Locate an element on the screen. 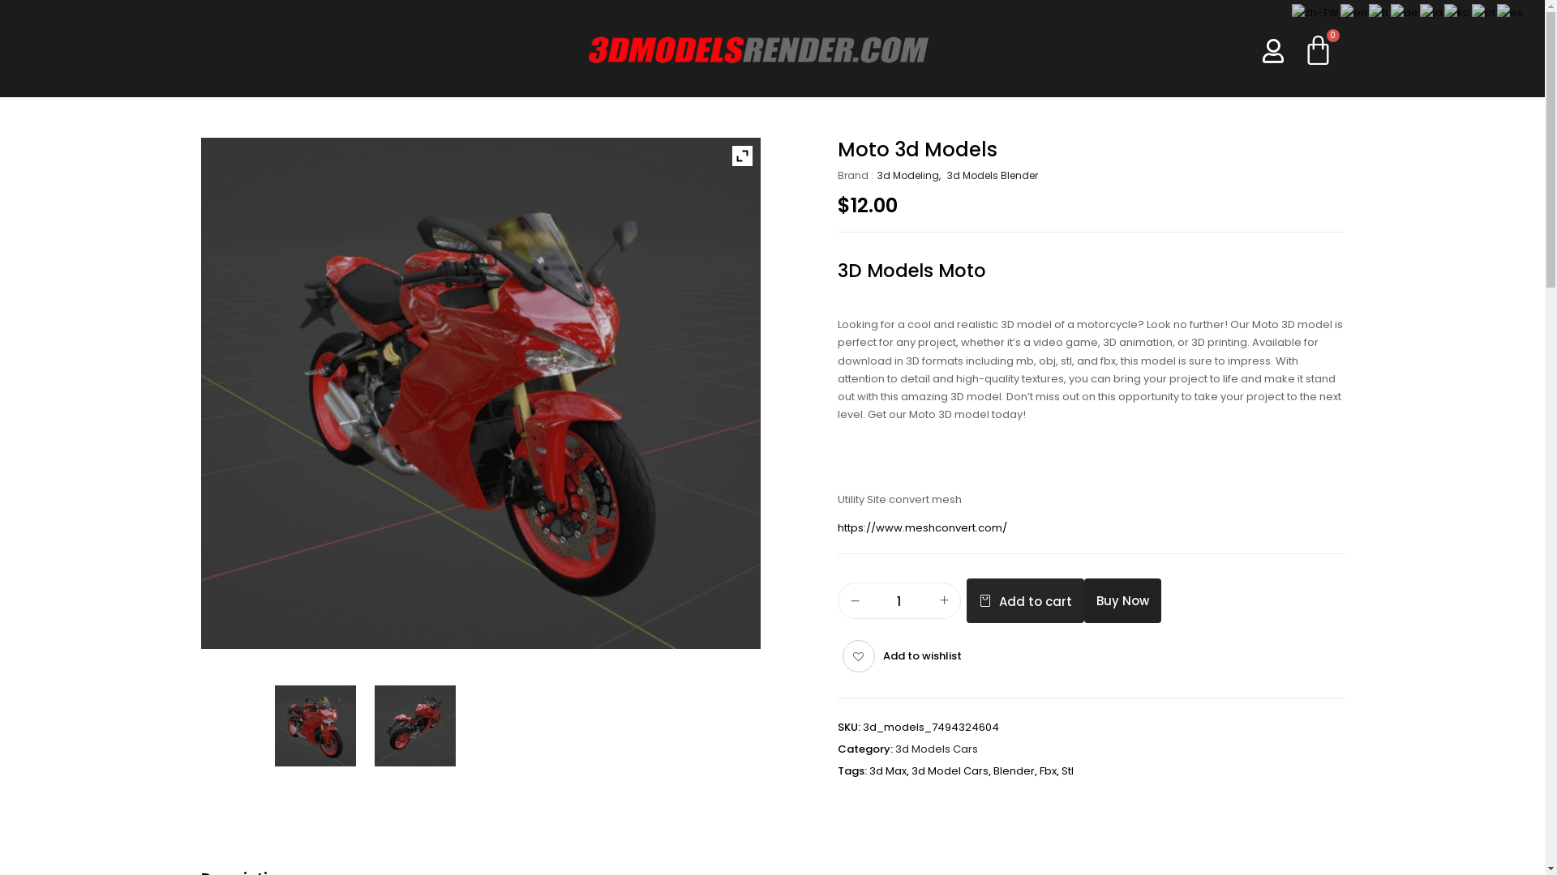 The image size is (1557, 875). - is located at coordinates (855, 601).